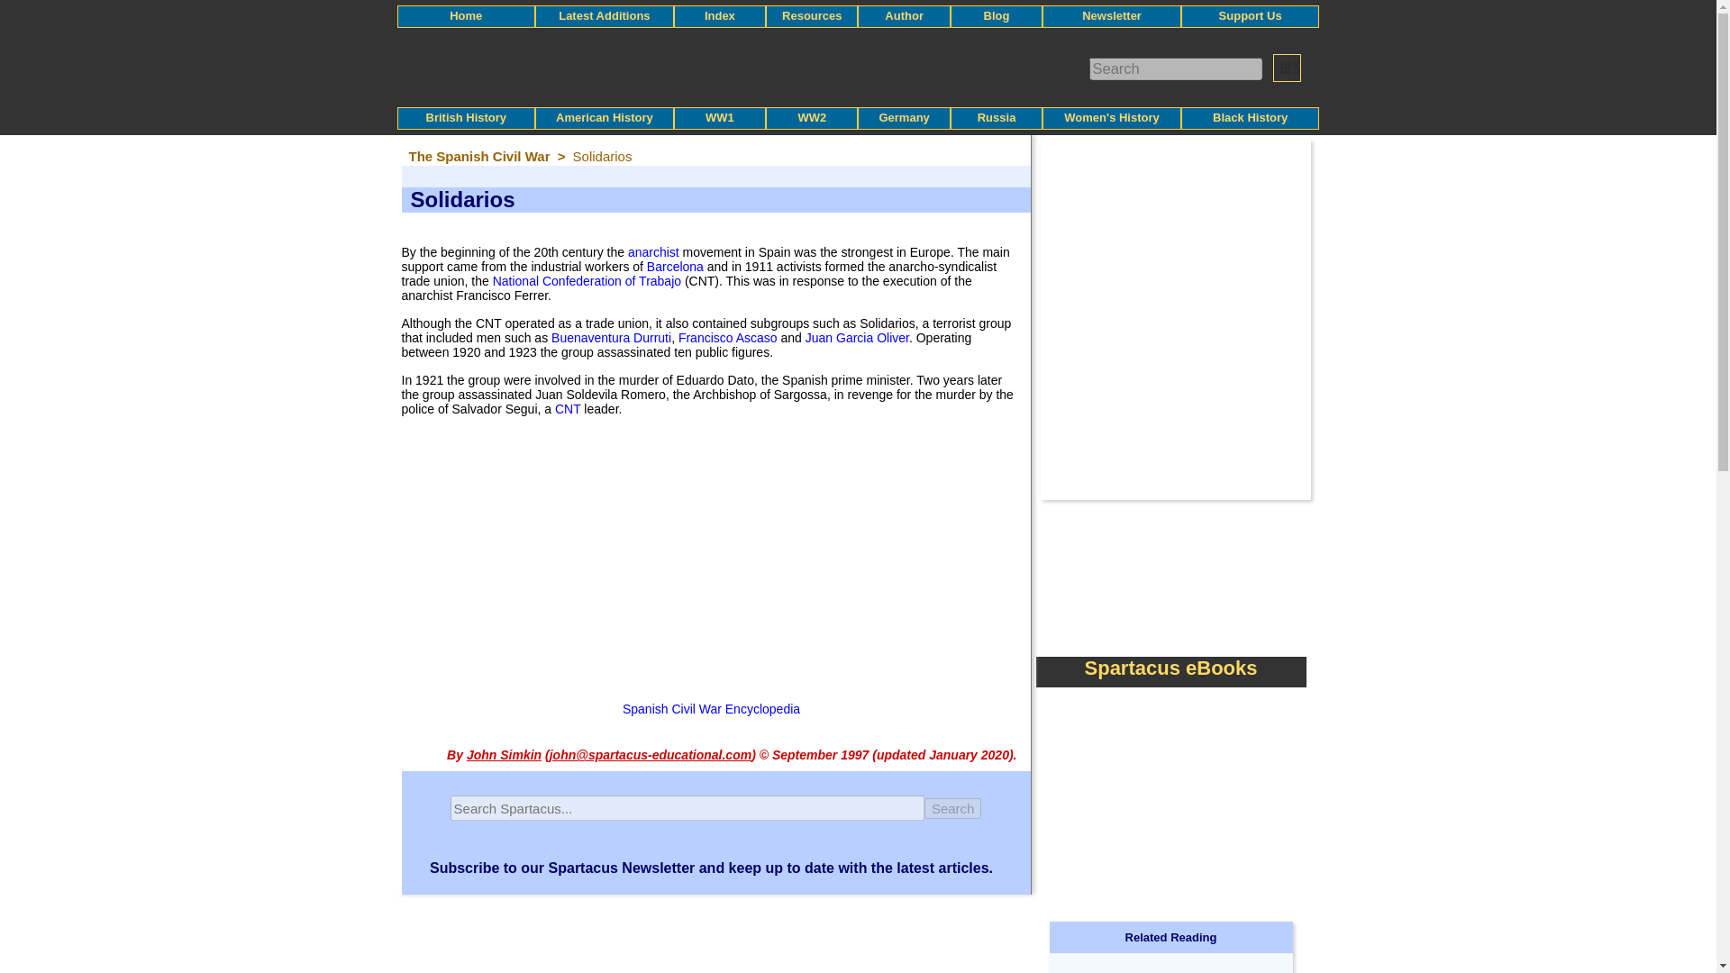 The image size is (1730, 973). What do you see at coordinates (1249, 117) in the screenshot?
I see `Black History` at bounding box center [1249, 117].